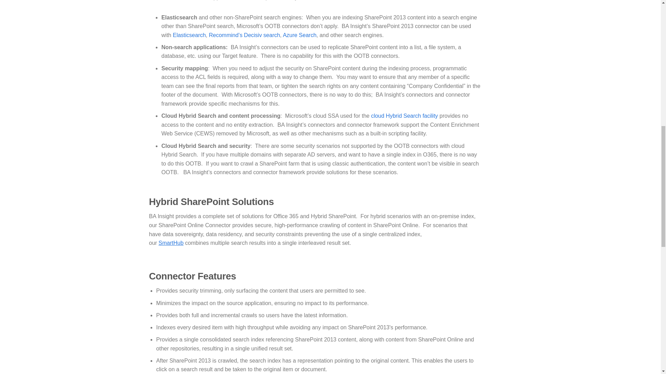  Describe the element at coordinates (171, 243) in the screenshot. I see `SmartHub` at that location.